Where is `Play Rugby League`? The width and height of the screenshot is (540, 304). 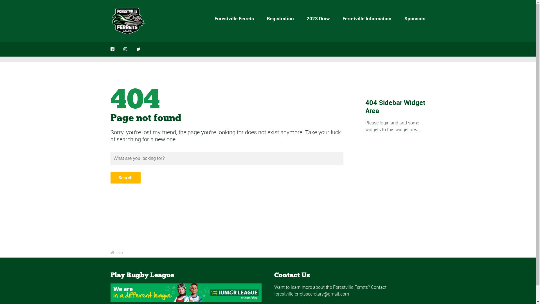
Play Rugby League is located at coordinates (186, 293).